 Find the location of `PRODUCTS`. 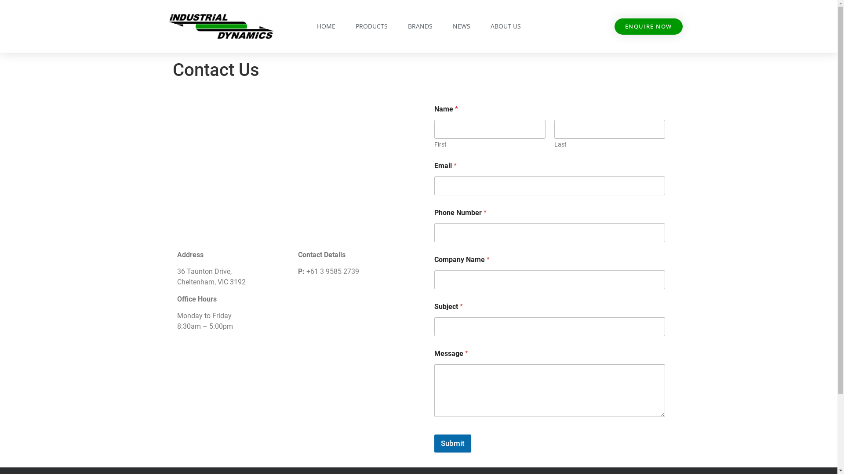

PRODUCTS is located at coordinates (371, 26).